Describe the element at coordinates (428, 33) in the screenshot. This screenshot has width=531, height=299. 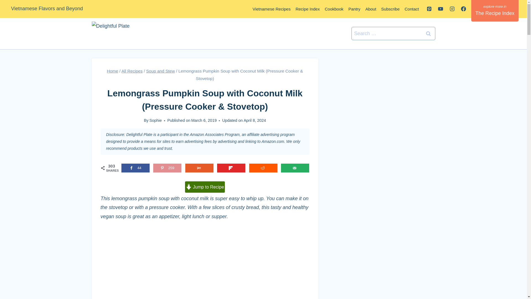
I see `Search` at that location.